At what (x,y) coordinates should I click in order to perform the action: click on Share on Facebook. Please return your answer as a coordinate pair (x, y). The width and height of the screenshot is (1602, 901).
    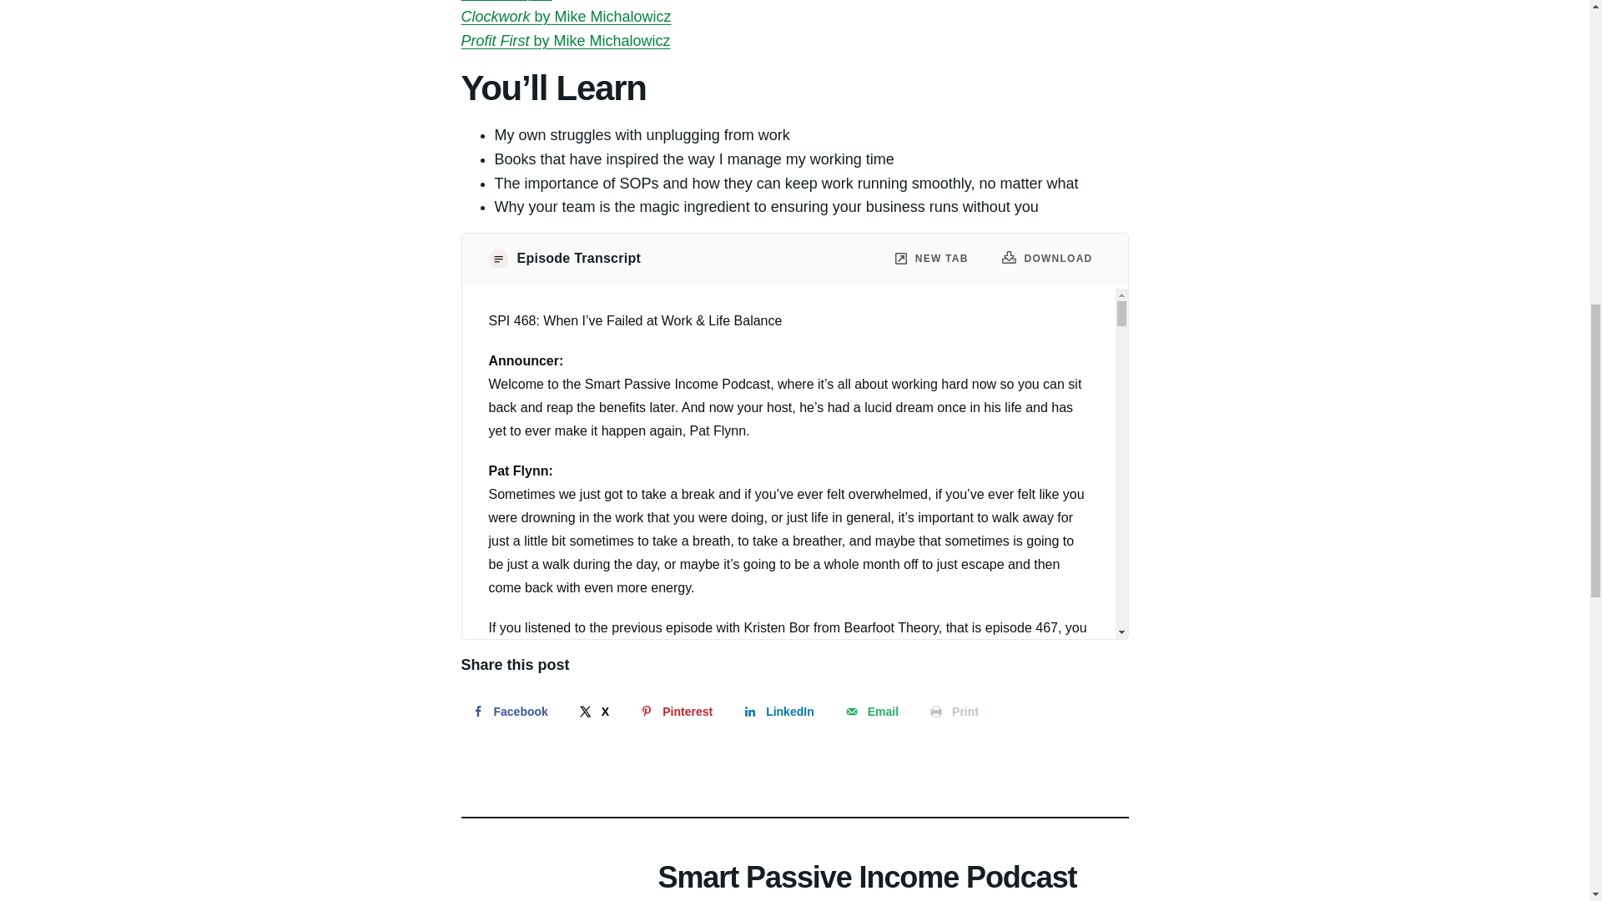
    Looking at the image, I should click on (507, 711).